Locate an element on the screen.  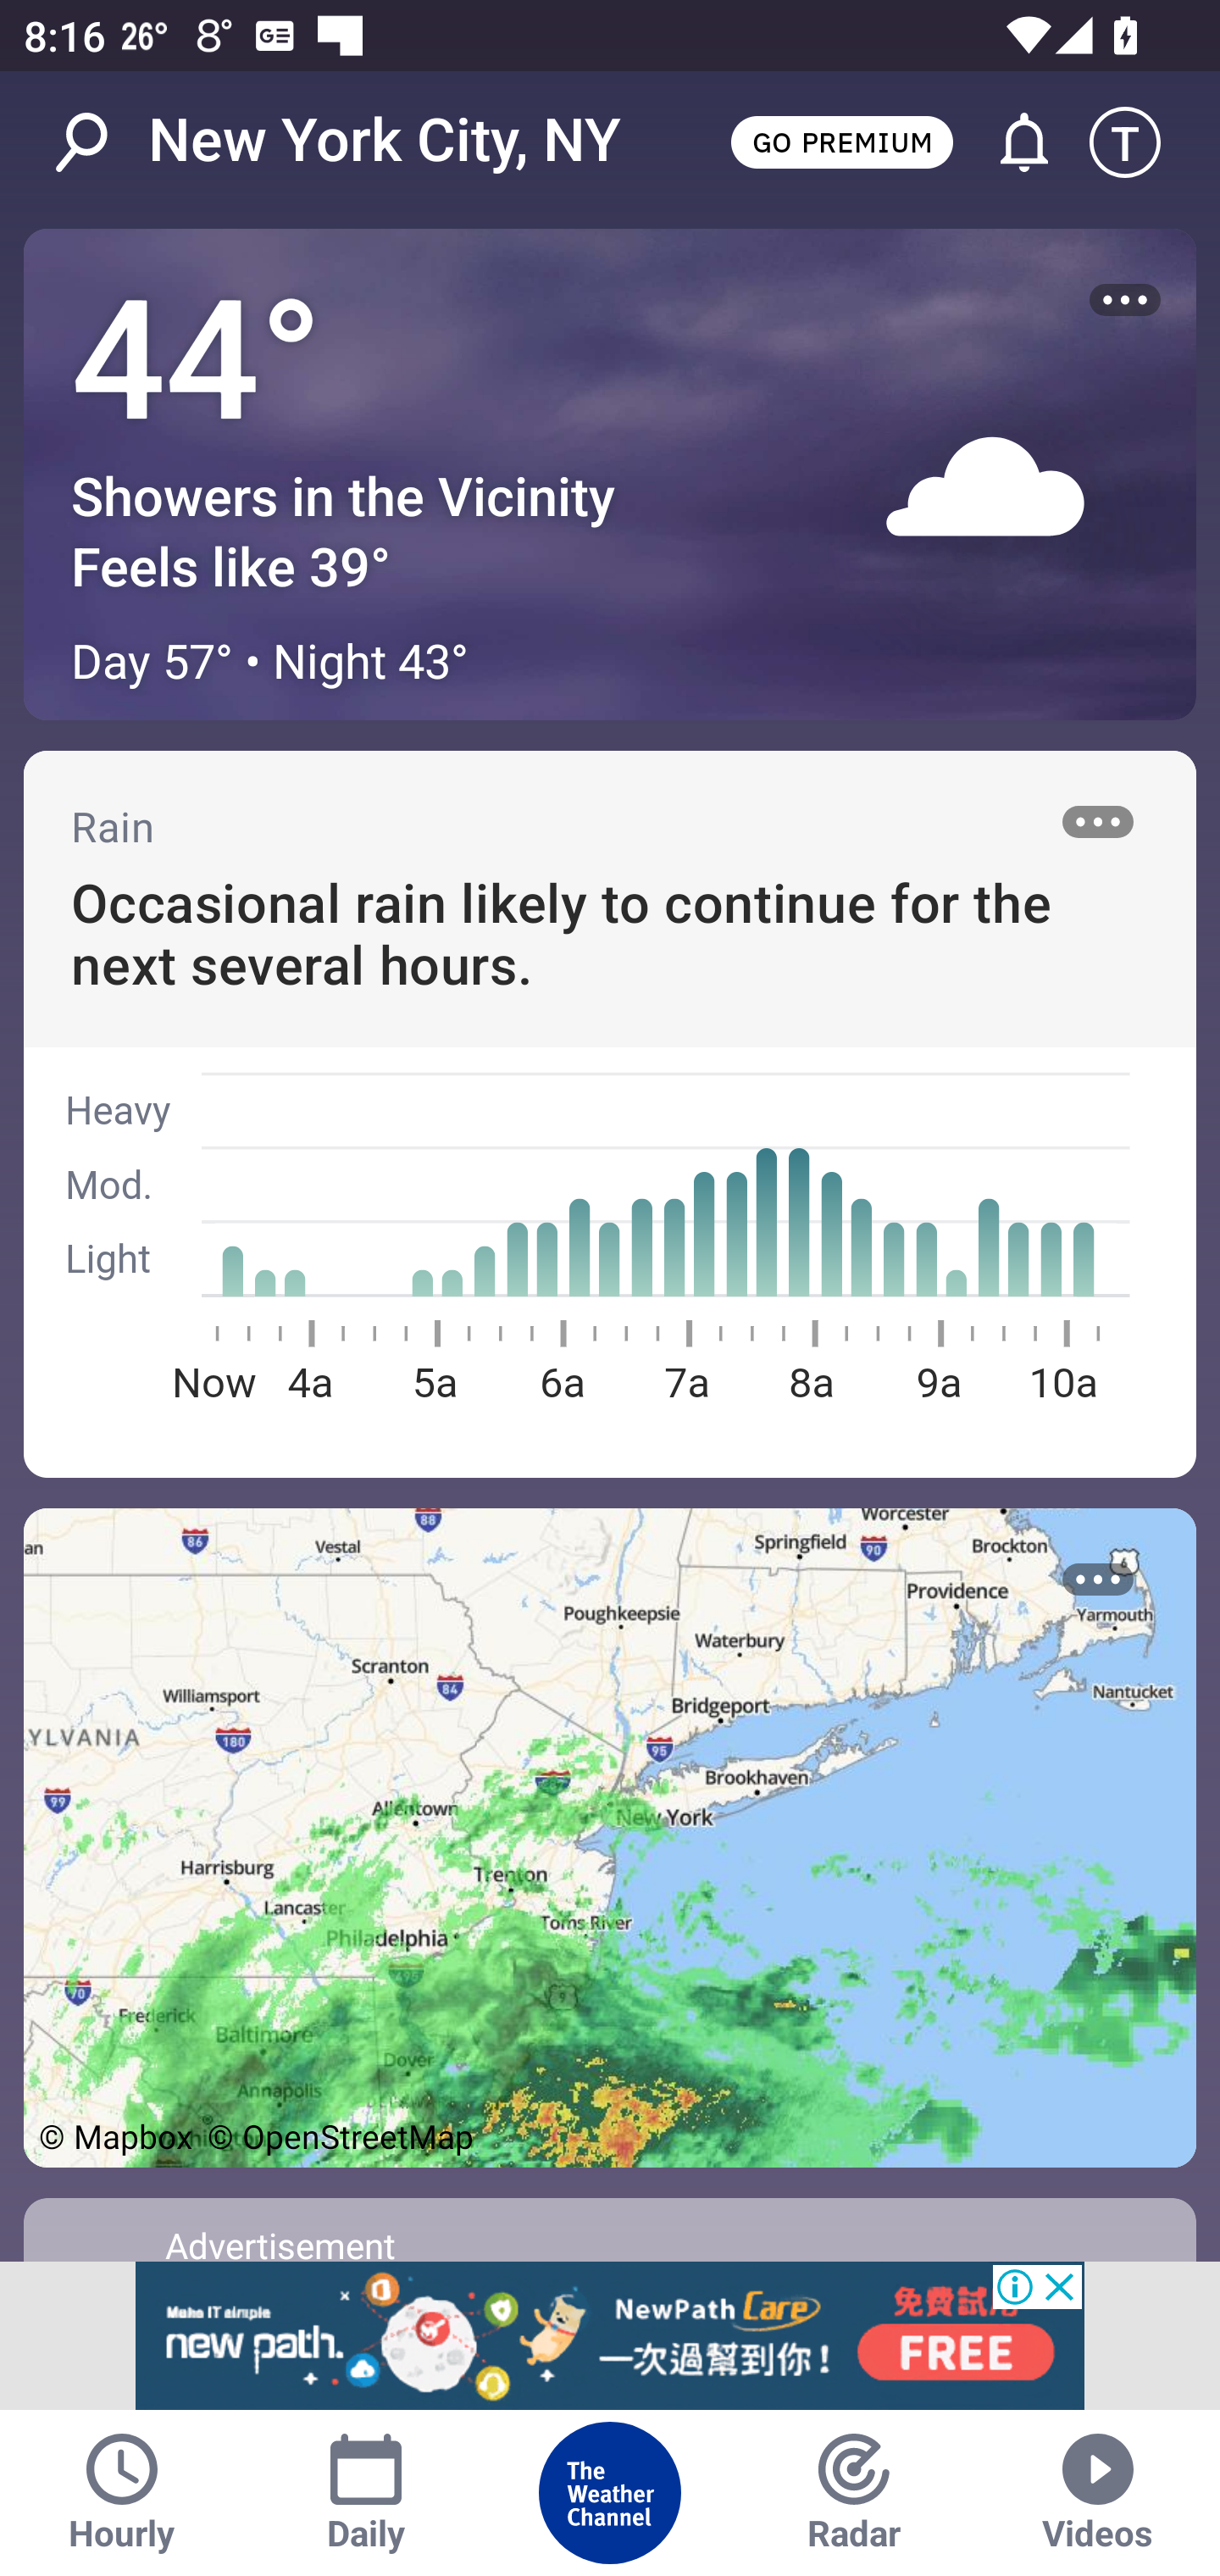
GO PREMIUM is located at coordinates (841, 141).